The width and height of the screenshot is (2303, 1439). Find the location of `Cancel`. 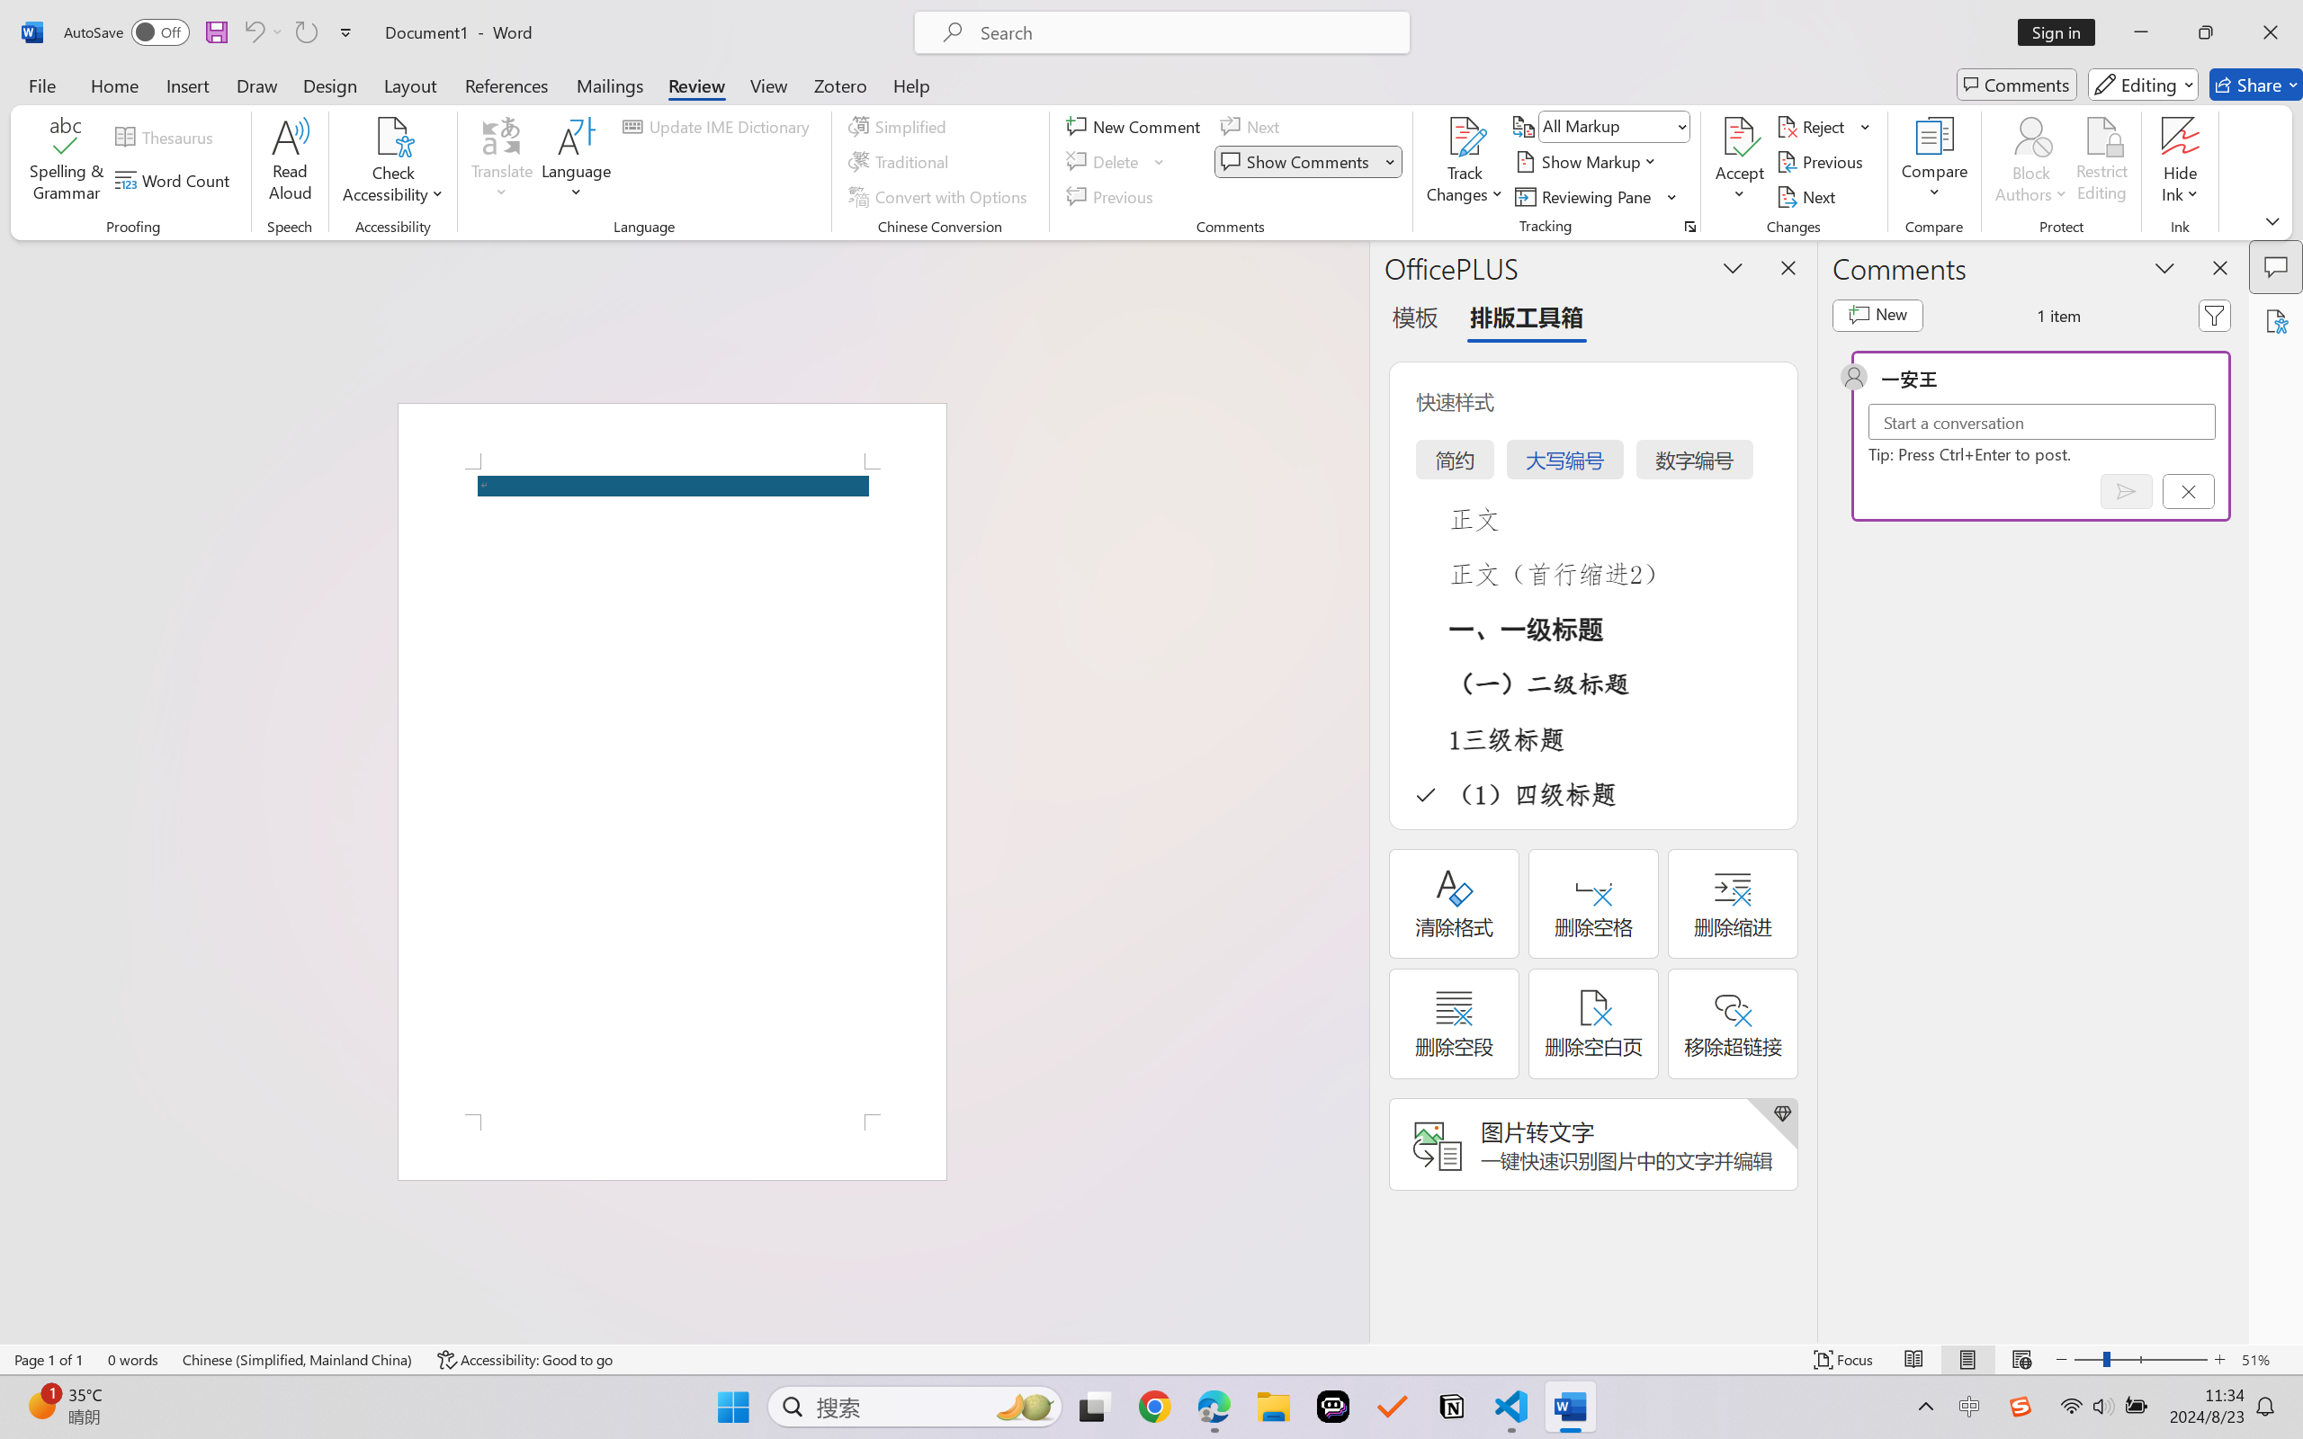

Cancel is located at coordinates (2188, 491).